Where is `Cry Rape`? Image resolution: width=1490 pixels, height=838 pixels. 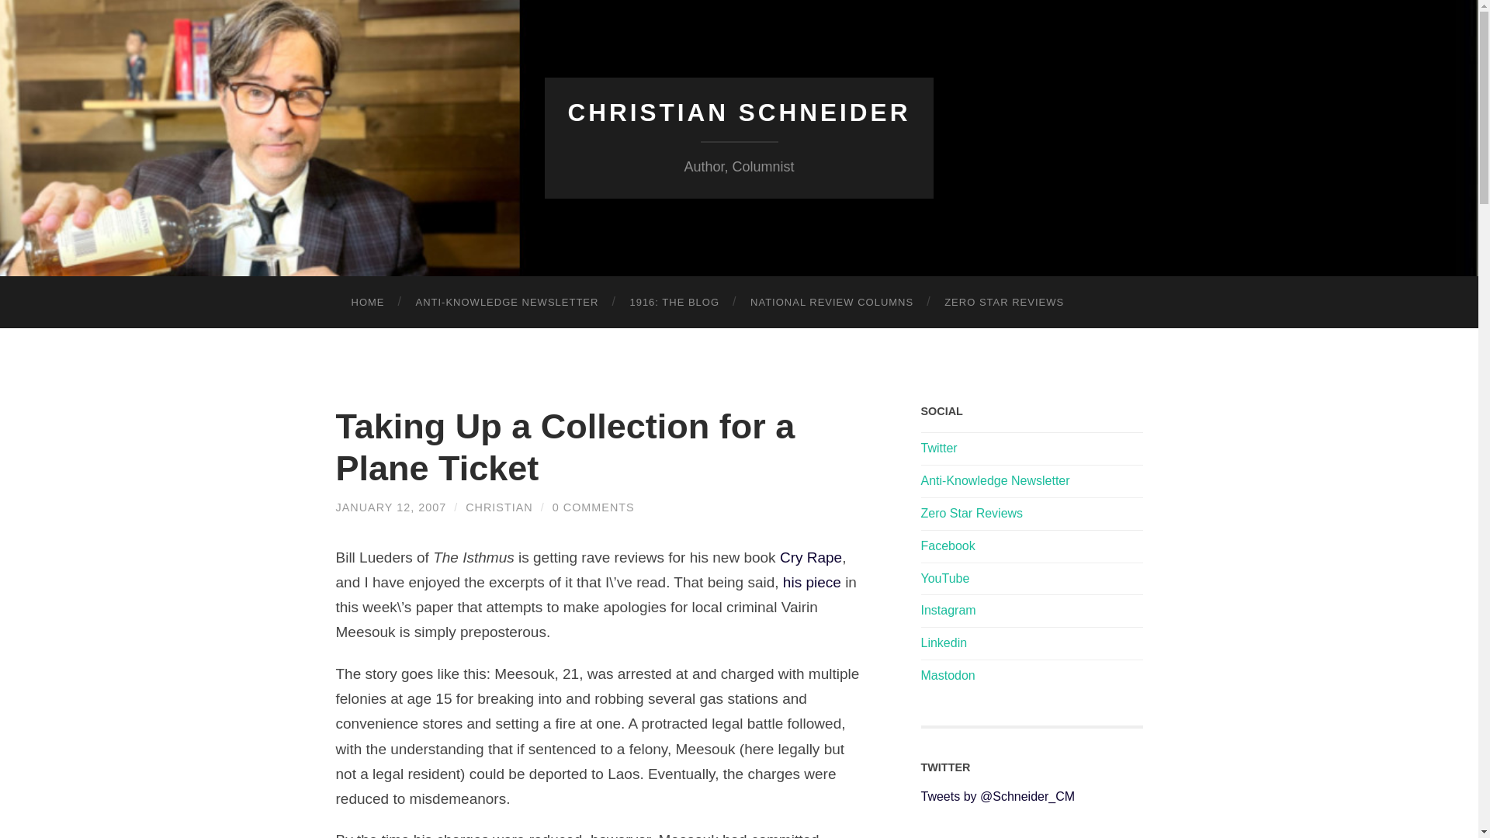 Cry Rape is located at coordinates (810, 557).